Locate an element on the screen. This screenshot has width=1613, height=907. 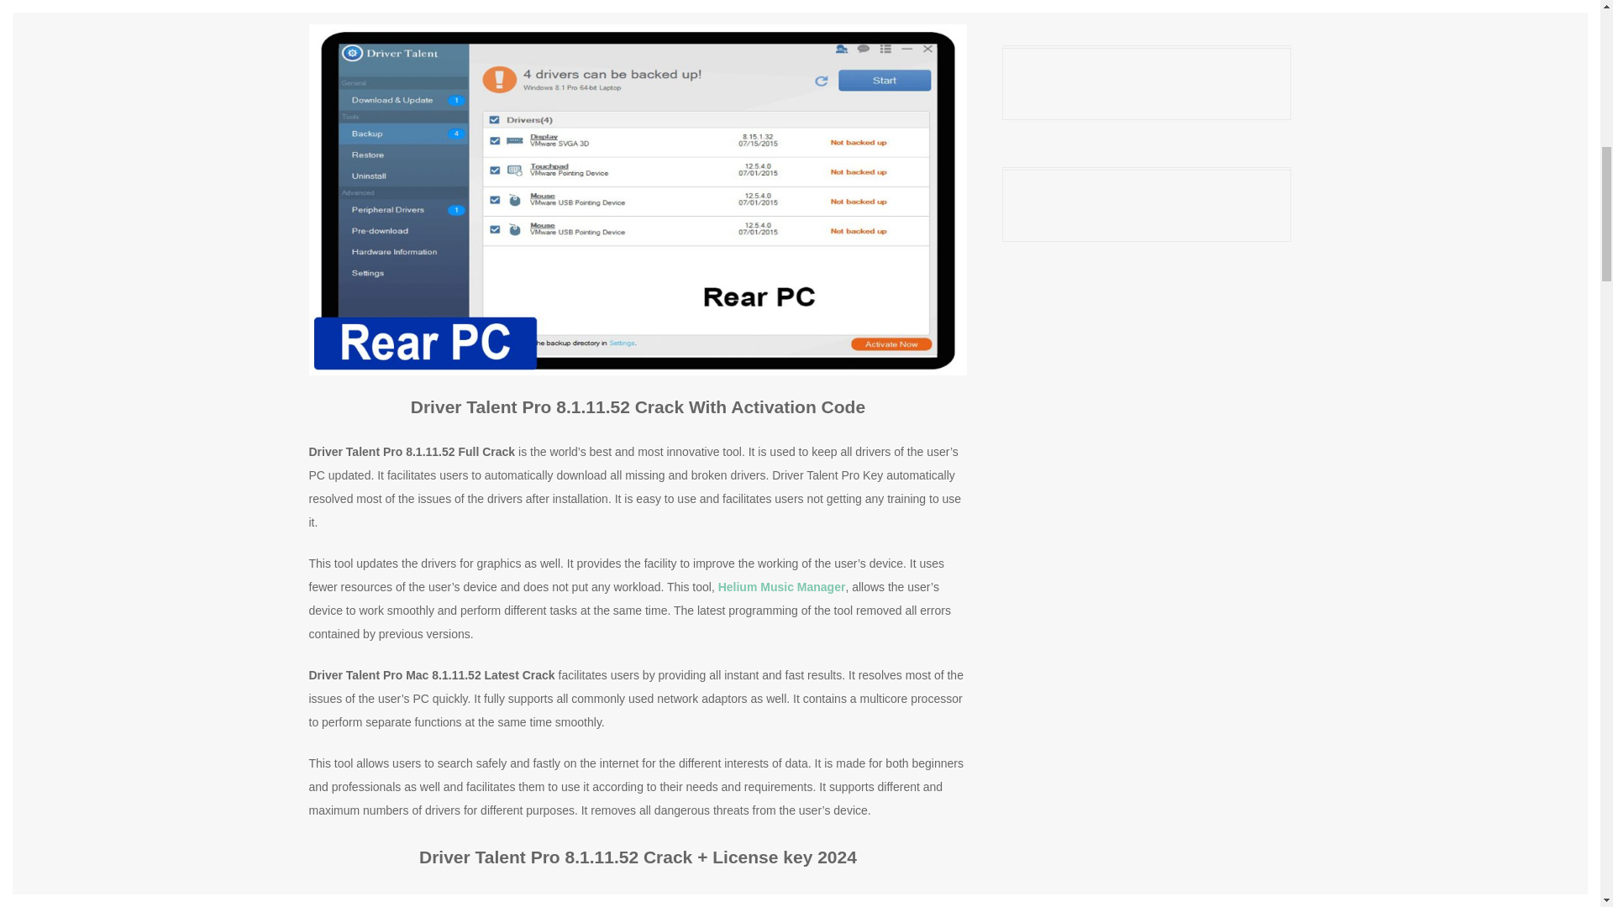
Helium Music Manager is located at coordinates (781, 587).